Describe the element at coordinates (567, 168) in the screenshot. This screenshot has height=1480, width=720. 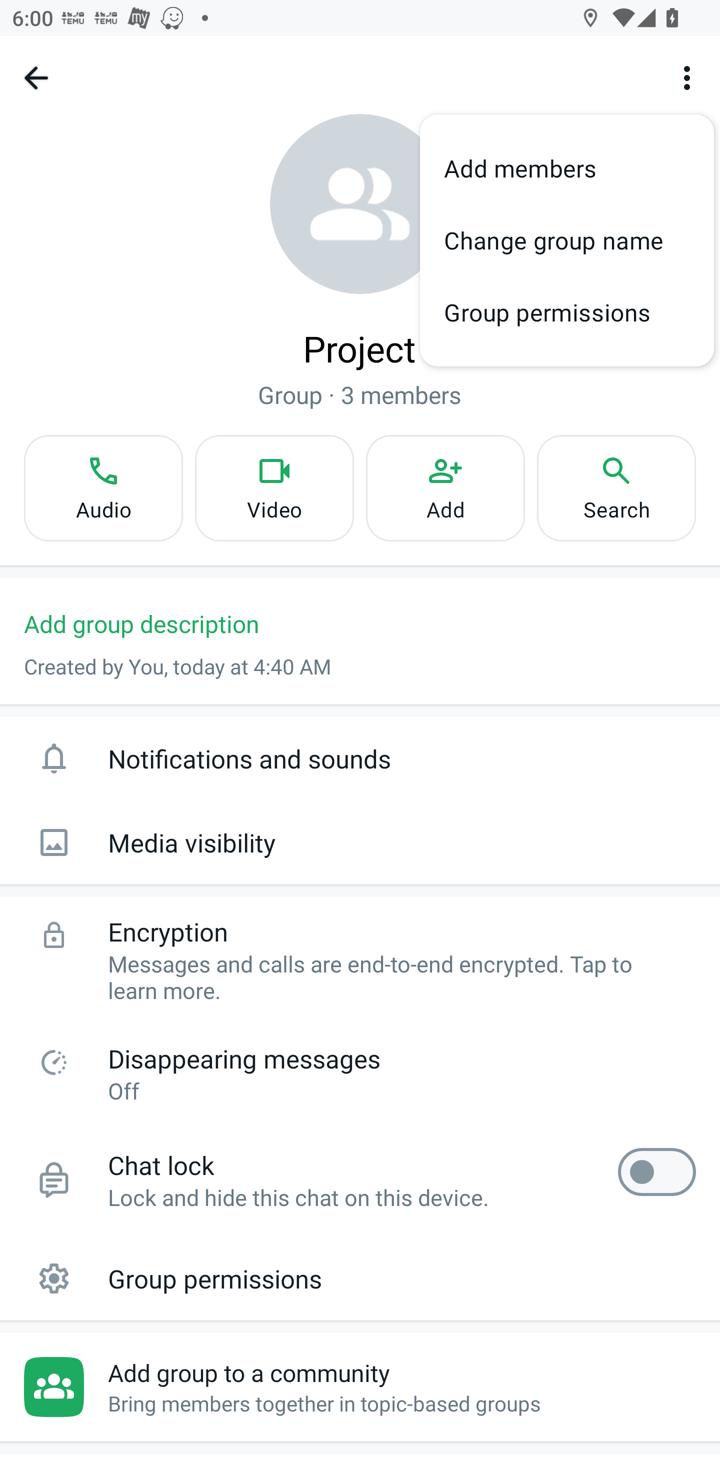
I see `Add members` at that location.